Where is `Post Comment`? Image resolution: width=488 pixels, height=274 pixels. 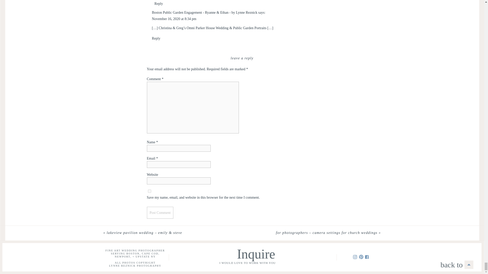 Post Comment is located at coordinates (160, 213).